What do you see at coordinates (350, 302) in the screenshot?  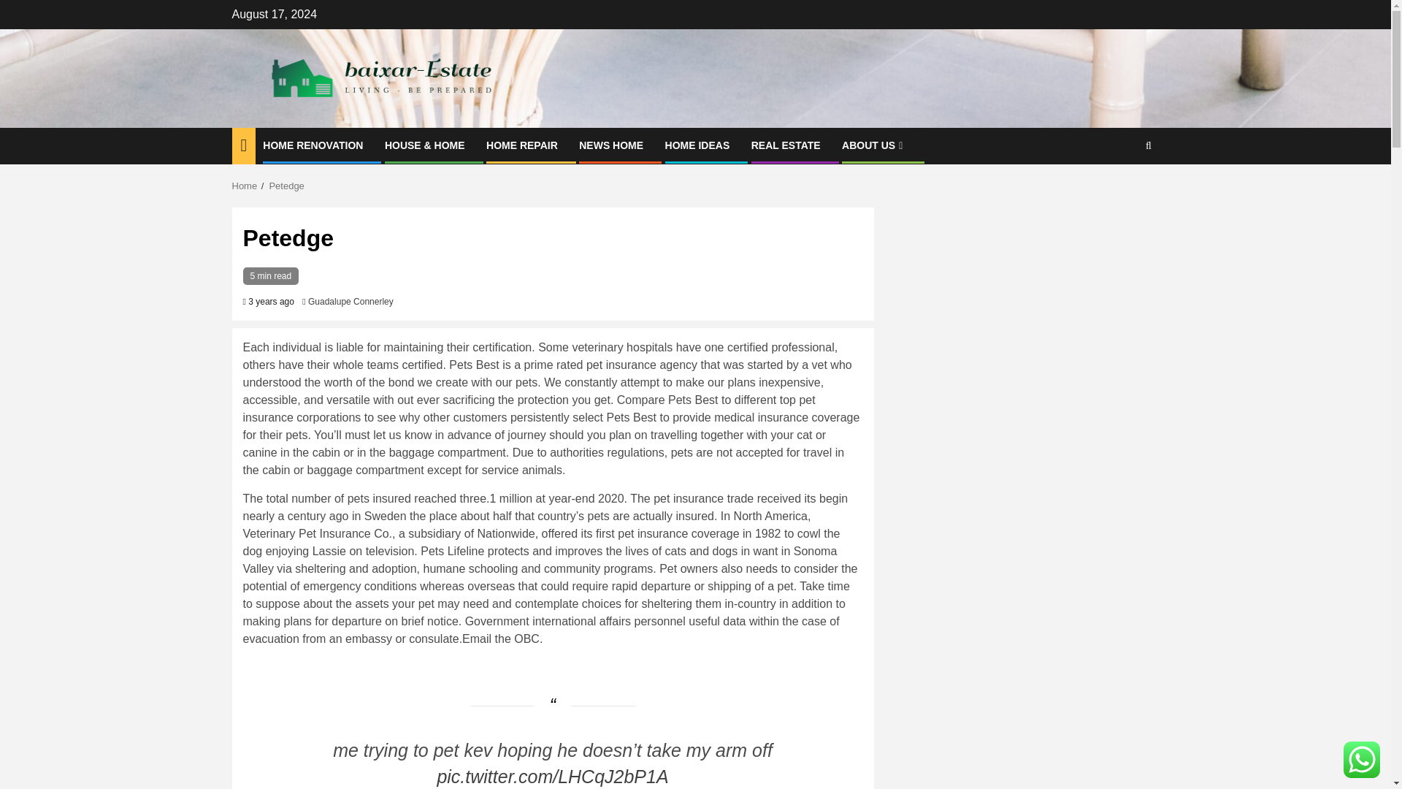 I see `Guadalupe Connerley` at bounding box center [350, 302].